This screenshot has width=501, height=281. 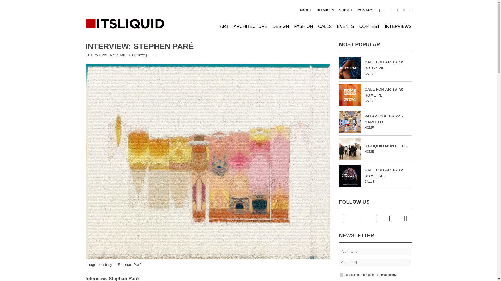 What do you see at coordinates (342, 275) in the screenshot?
I see `consent` at bounding box center [342, 275].